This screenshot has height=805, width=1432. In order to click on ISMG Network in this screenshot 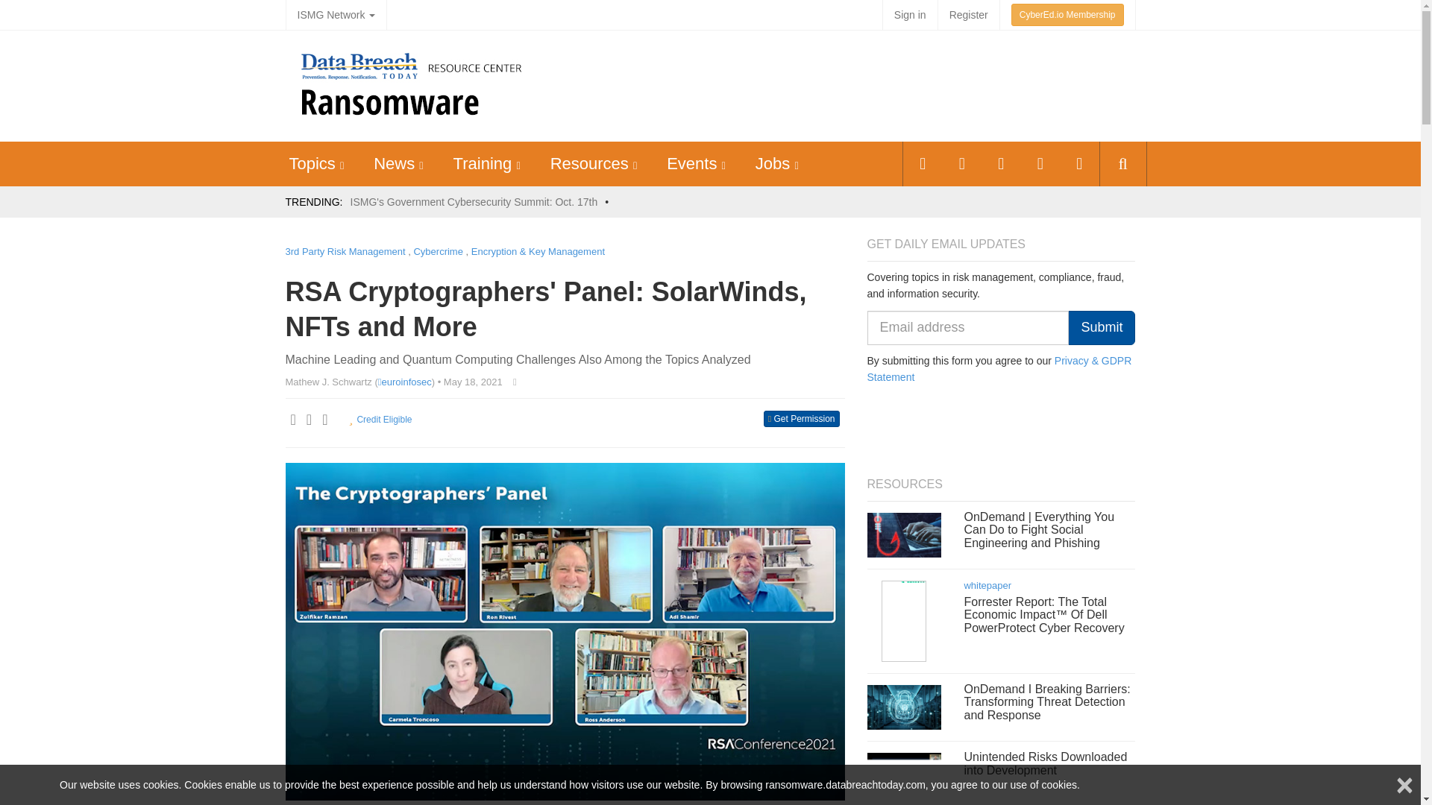, I will do `click(336, 15)`.